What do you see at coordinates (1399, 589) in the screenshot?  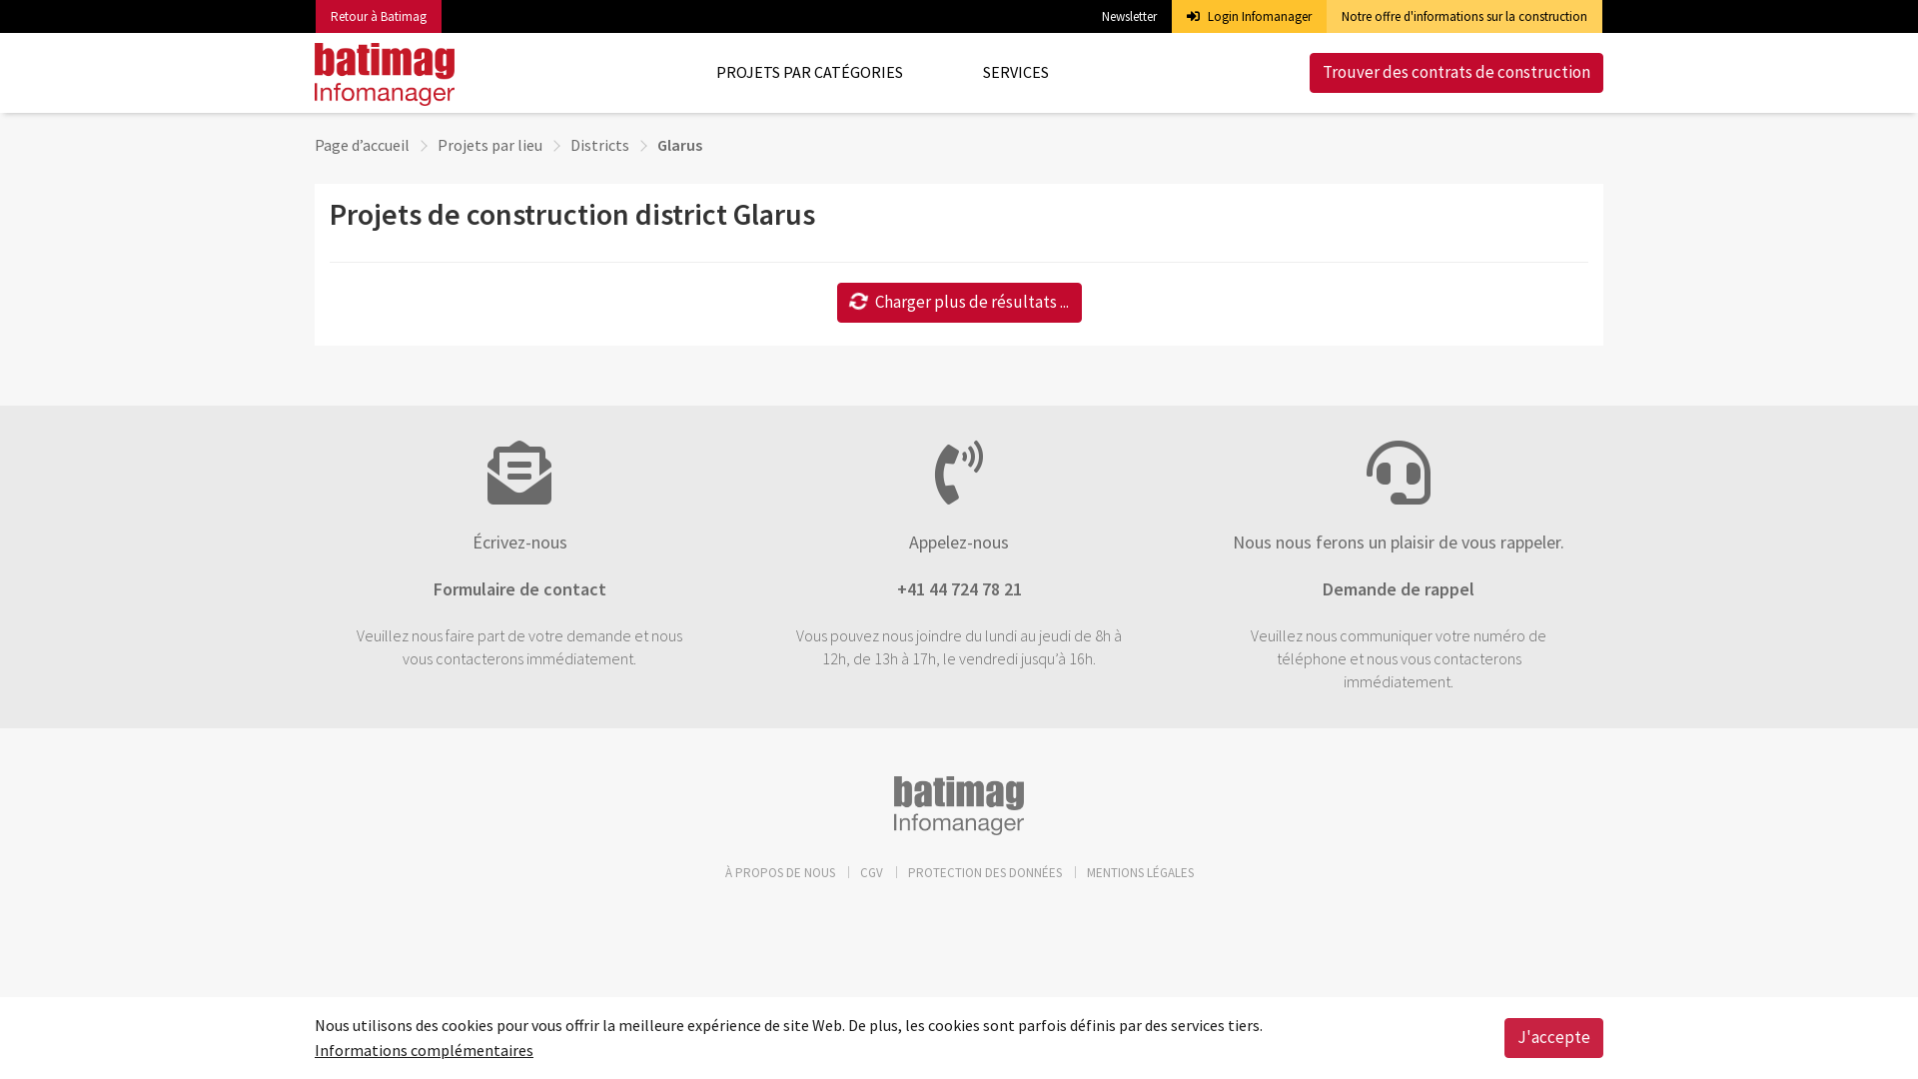 I see `Demande de rappel` at bounding box center [1399, 589].